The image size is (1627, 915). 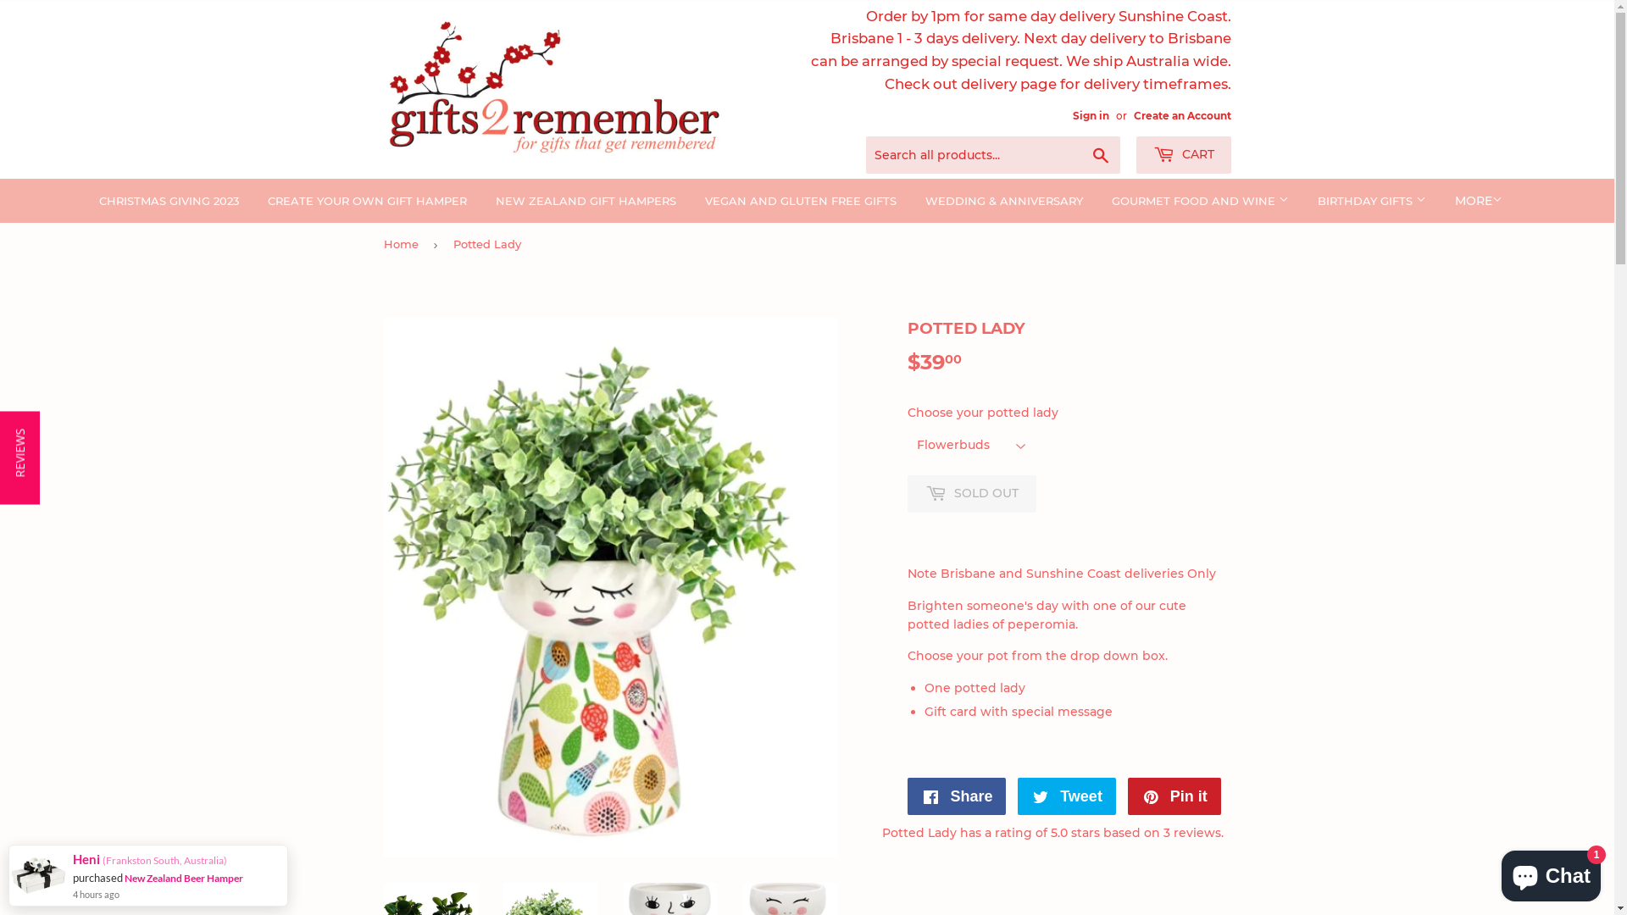 What do you see at coordinates (586, 202) in the screenshot?
I see `NEW ZEALAND GIFT HAMPERS` at bounding box center [586, 202].